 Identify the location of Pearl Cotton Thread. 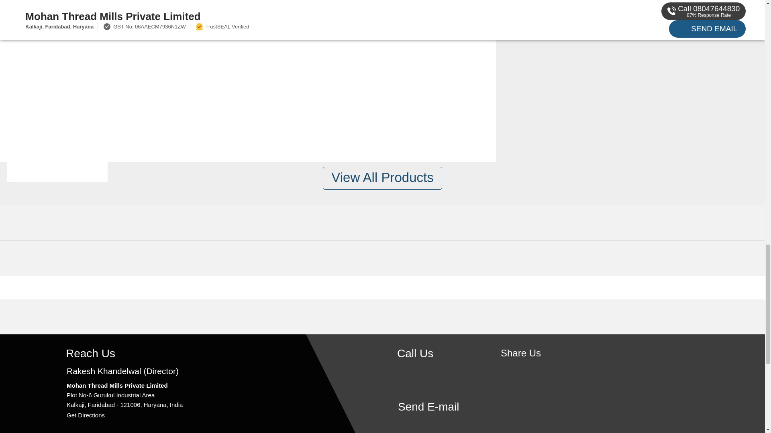
(57, 56).